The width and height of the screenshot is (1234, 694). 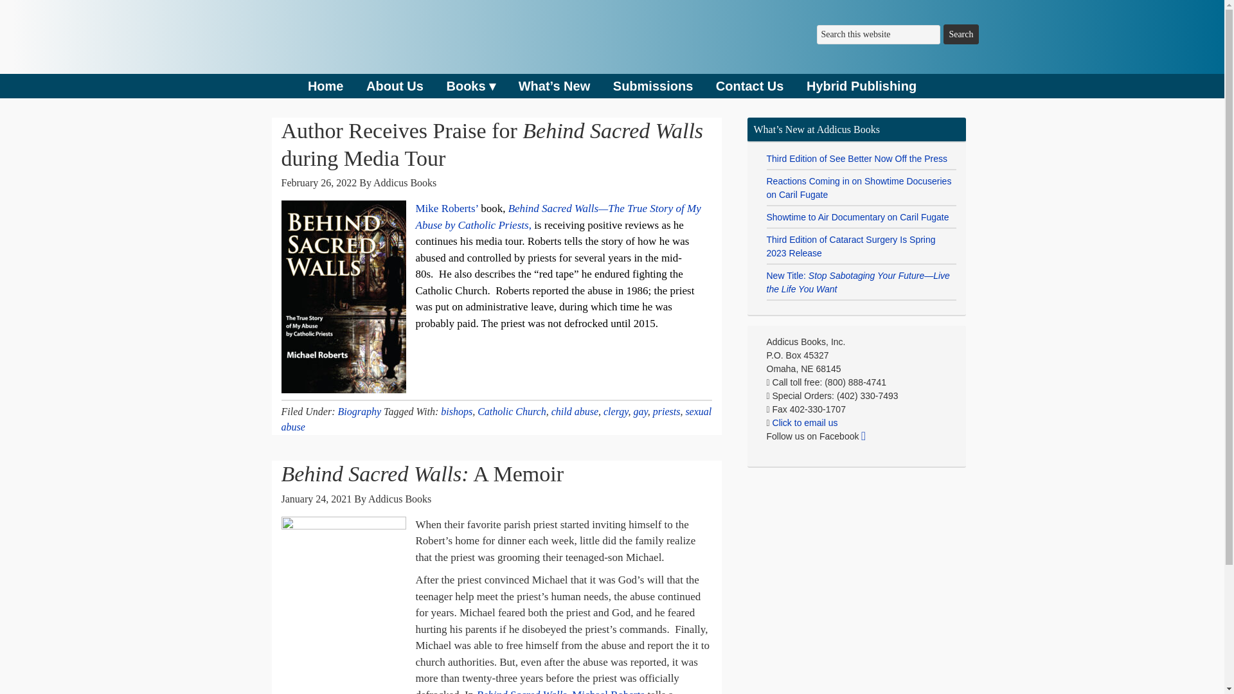 What do you see at coordinates (325, 86) in the screenshot?
I see `Home` at bounding box center [325, 86].